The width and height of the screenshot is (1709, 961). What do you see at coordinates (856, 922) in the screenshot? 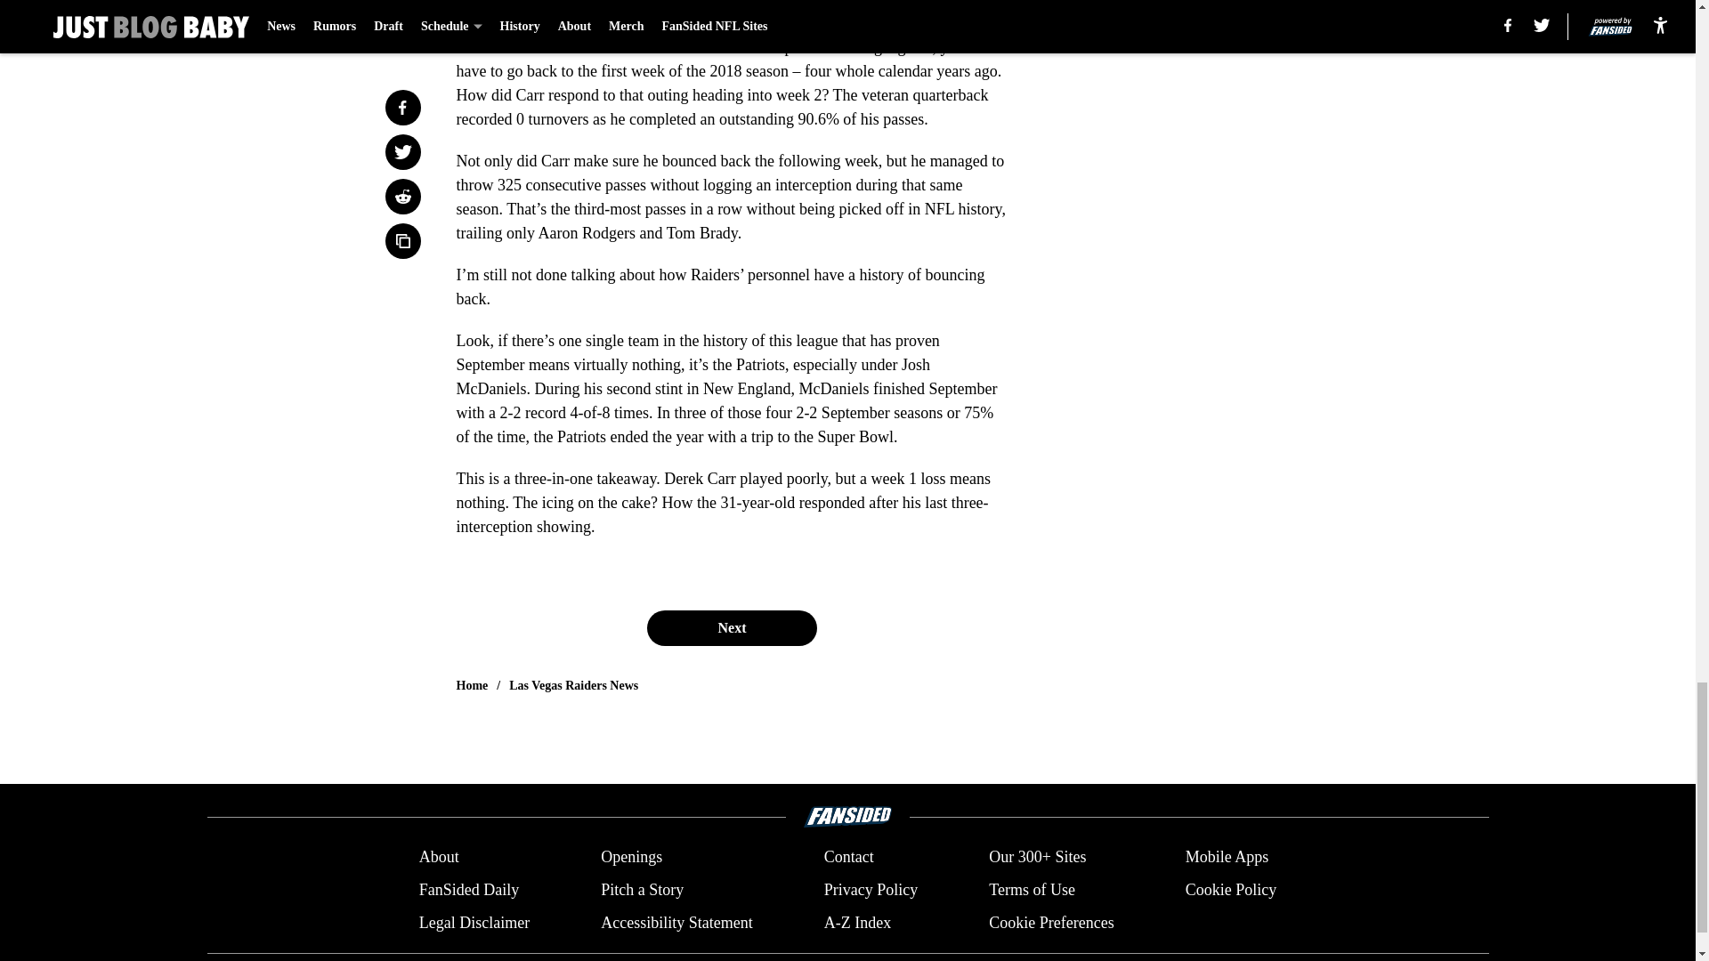
I see `A-Z Index` at bounding box center [856, 922].